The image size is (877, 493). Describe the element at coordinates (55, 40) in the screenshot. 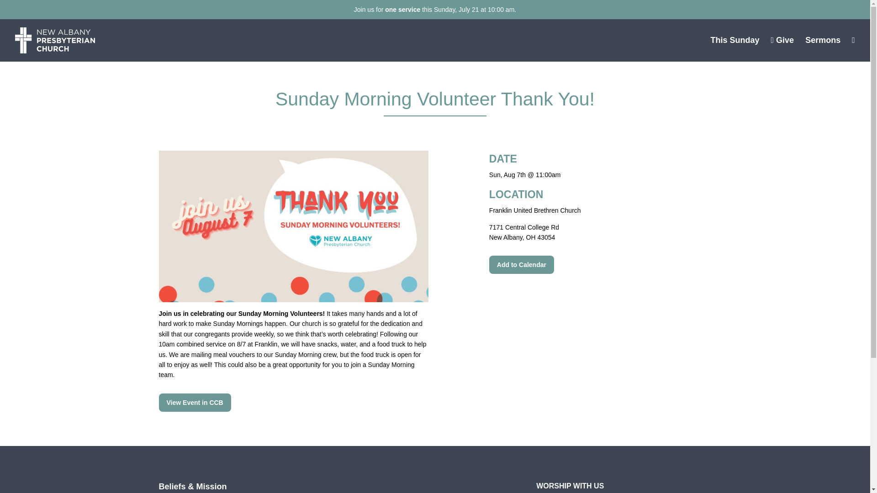

I see `NAPC Logo` at that location.